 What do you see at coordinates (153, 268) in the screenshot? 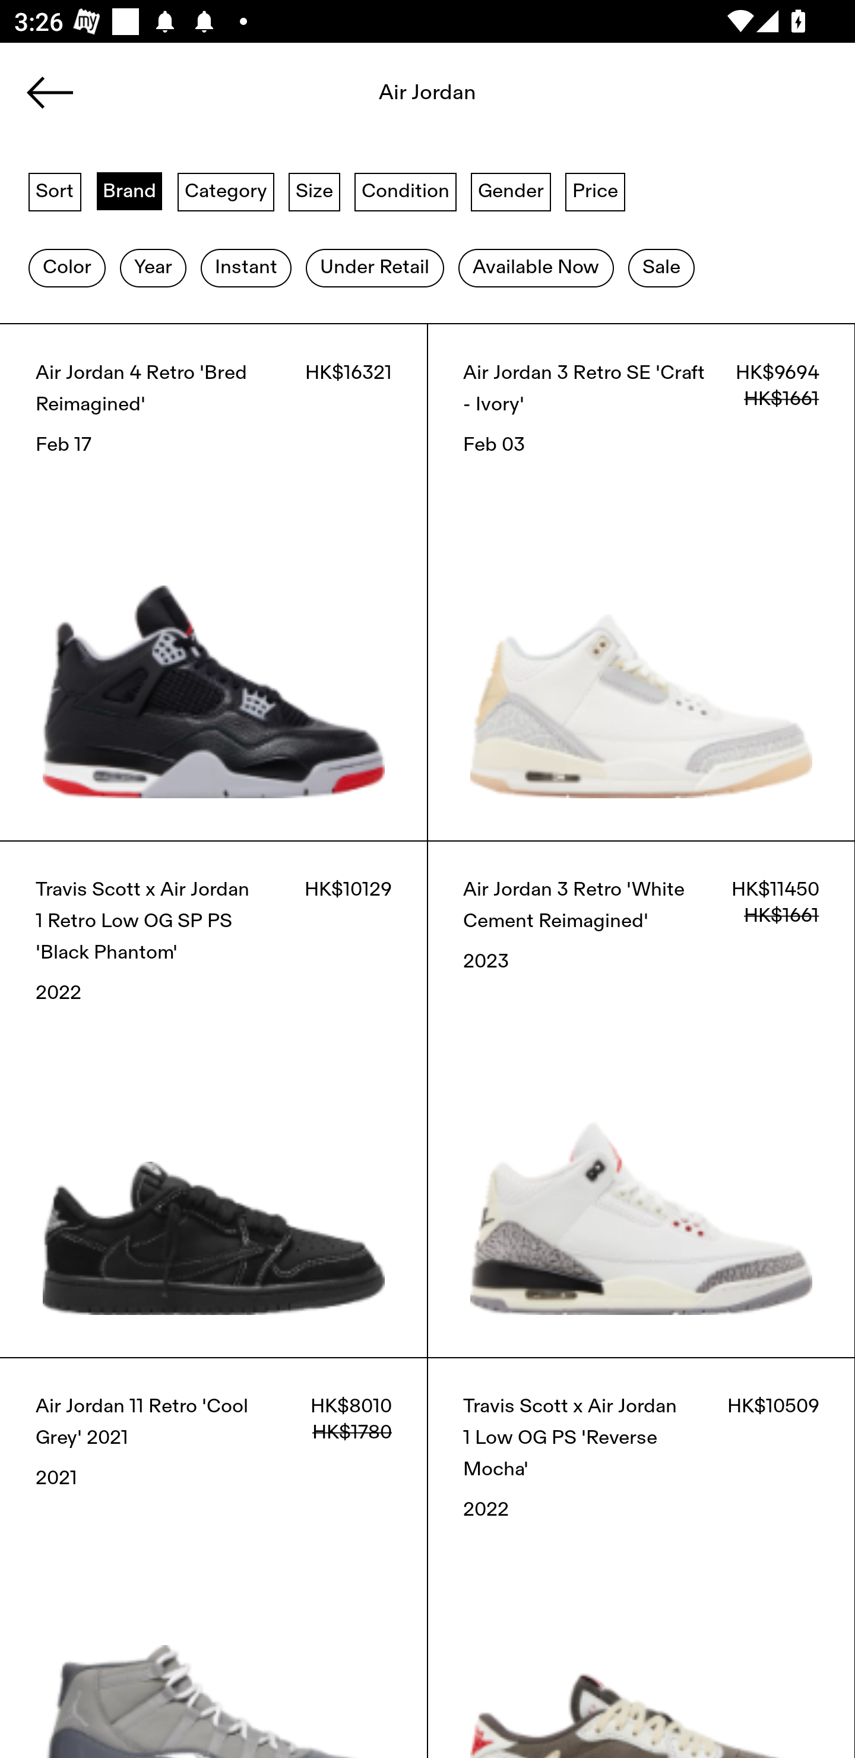
I see `Year` at bounding box center [153, 268].